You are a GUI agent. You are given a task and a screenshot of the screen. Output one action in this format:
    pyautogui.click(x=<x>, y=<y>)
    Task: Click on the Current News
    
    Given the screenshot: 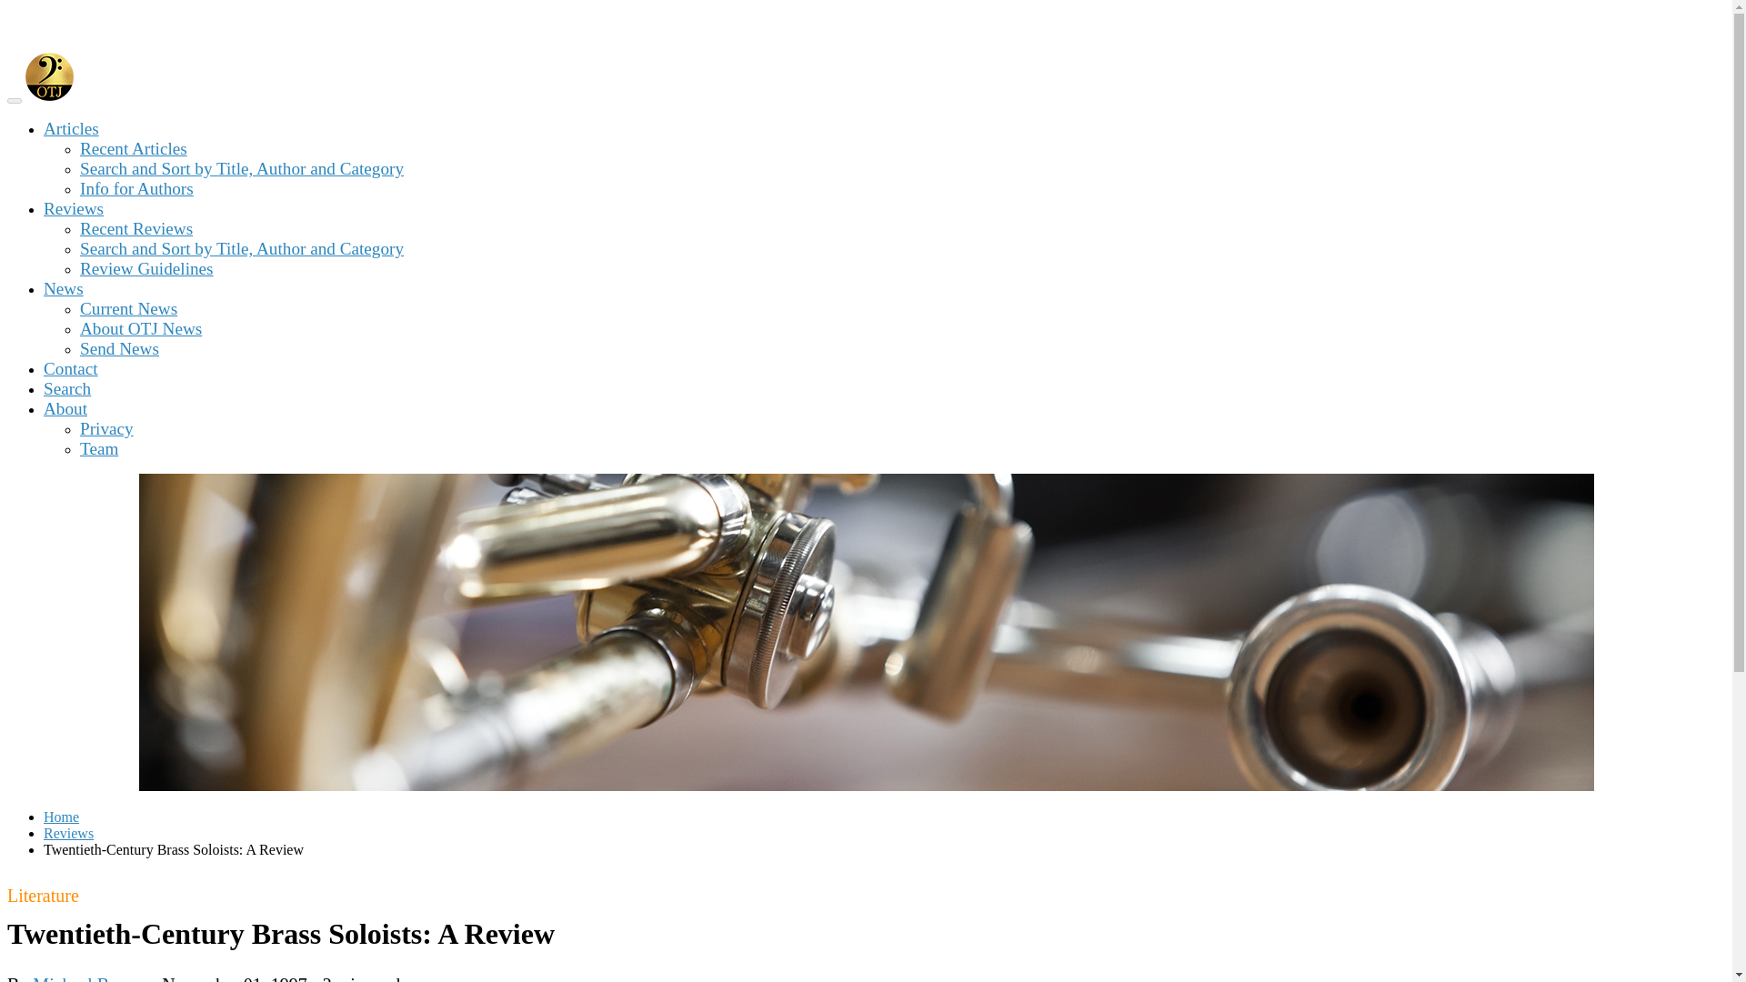 What is the action you would take?
    pyautogui.click(x=129, y=308)
    